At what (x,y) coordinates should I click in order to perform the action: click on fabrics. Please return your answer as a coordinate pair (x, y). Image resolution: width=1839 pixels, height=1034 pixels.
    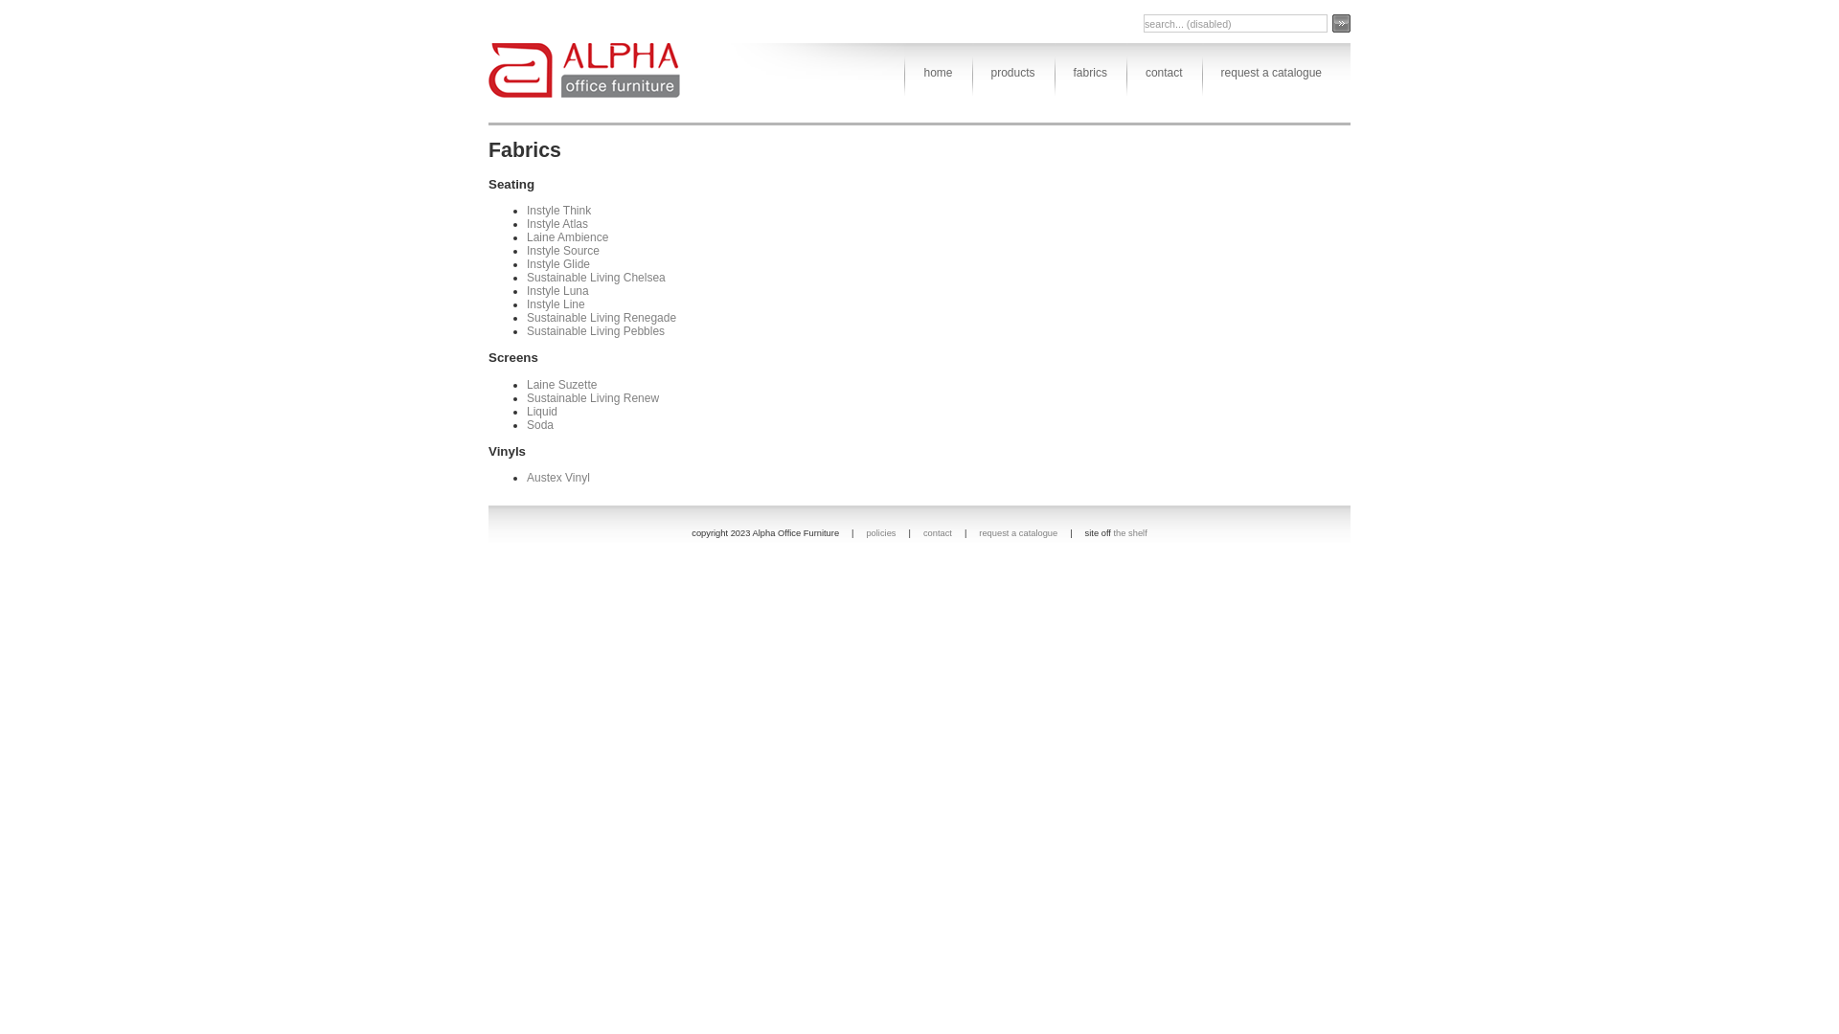
    Looking at the image, I should click on (1090, 73).